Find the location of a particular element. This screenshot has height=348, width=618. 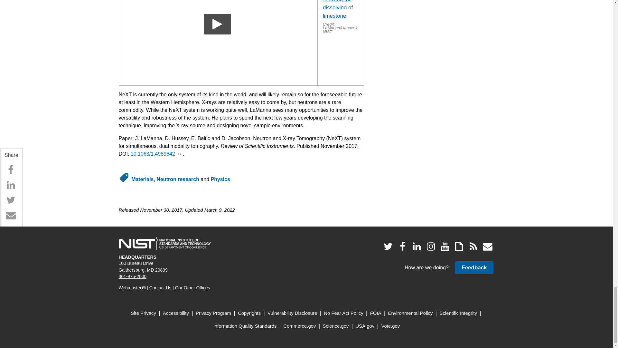

Materials is located at coordinates (142, 179).